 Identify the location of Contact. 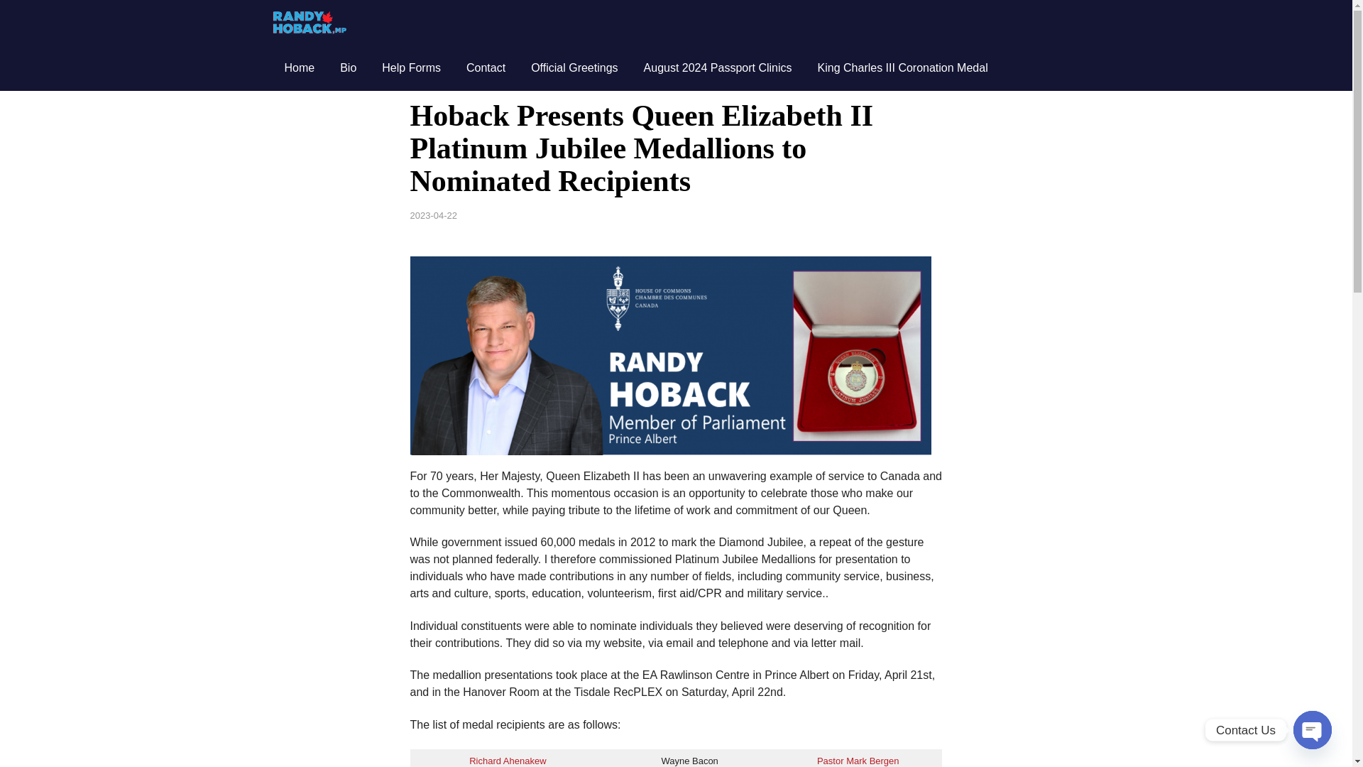
(486, 68).